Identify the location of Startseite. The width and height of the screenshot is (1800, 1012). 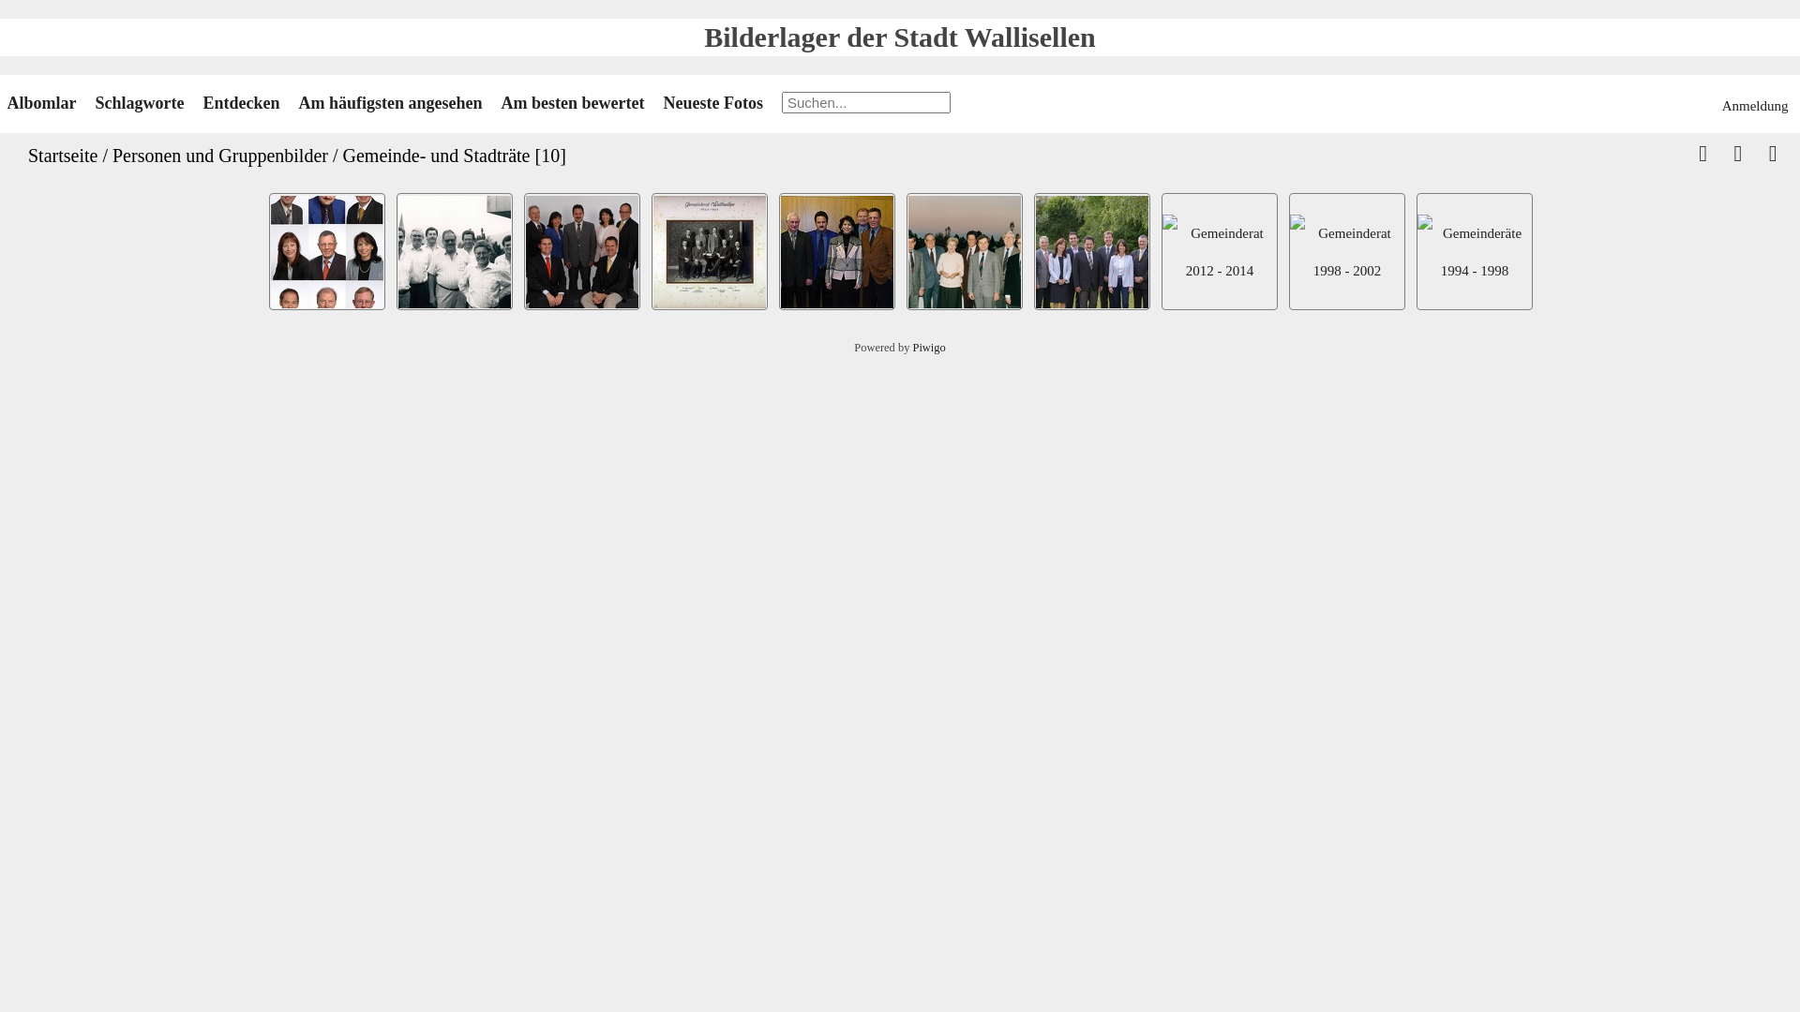
(63, 156).